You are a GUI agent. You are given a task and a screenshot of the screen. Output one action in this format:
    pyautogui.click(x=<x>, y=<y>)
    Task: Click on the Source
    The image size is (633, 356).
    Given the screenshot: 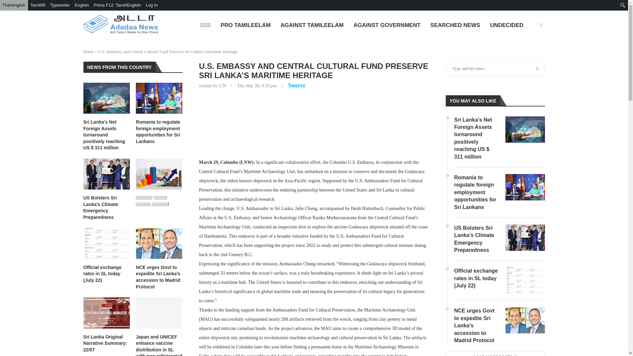 What is the action you would take?
    pyautogui.click(x=297, y=85)
    